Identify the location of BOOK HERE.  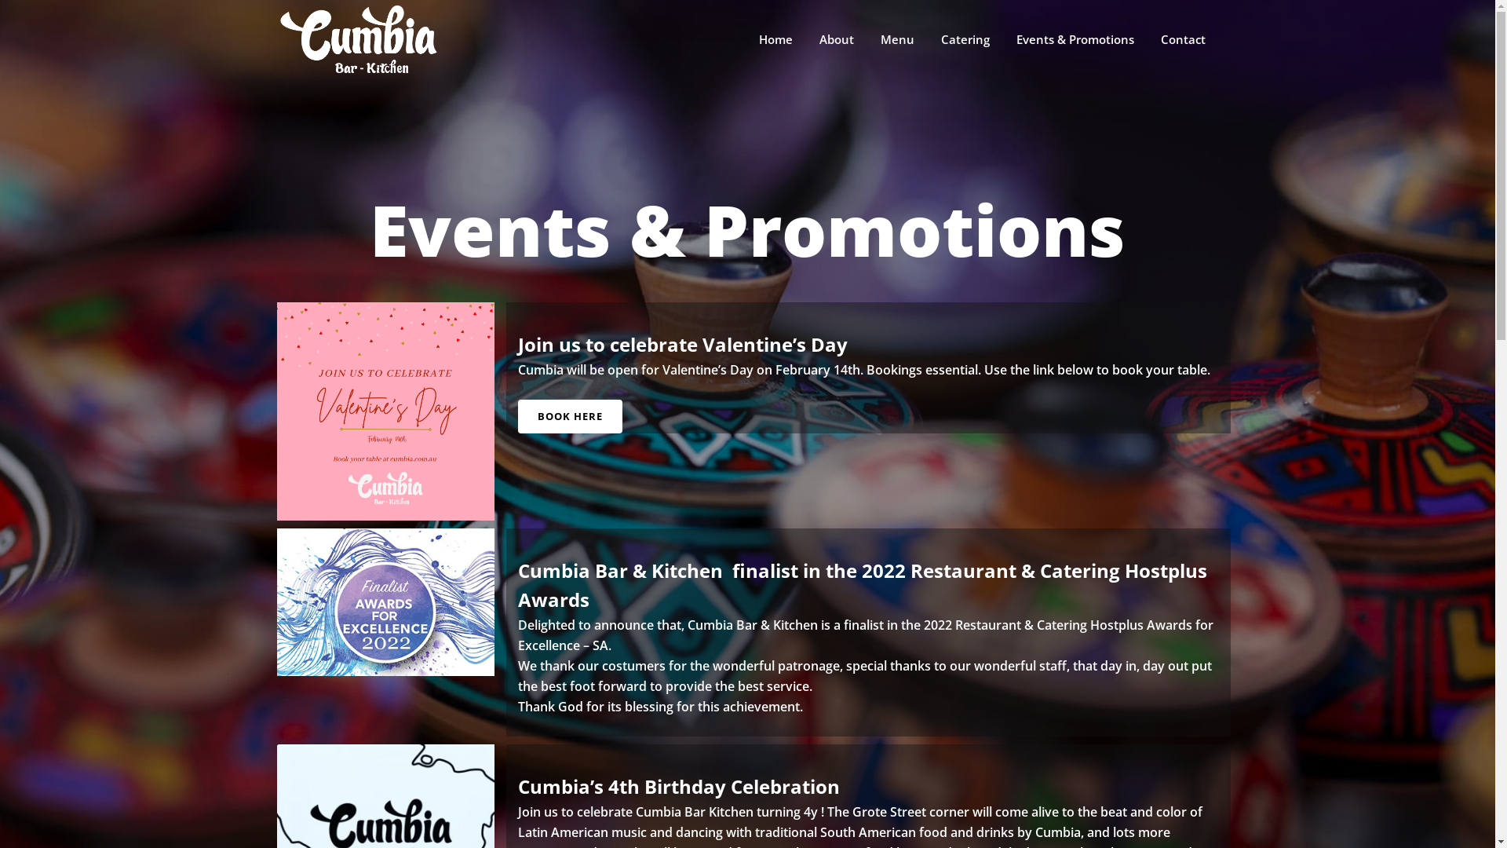
(570, 416).